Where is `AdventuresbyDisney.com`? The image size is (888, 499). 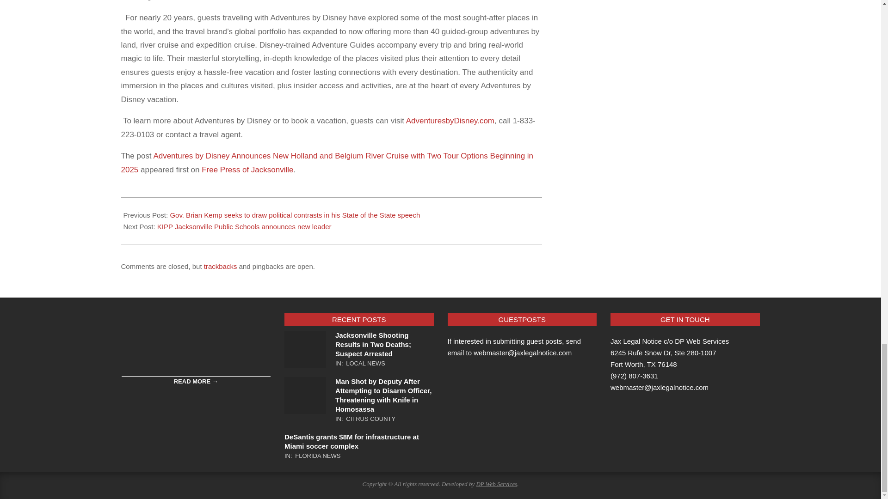
AdventuresbyDisney.com is located at coordinates (450, 121).